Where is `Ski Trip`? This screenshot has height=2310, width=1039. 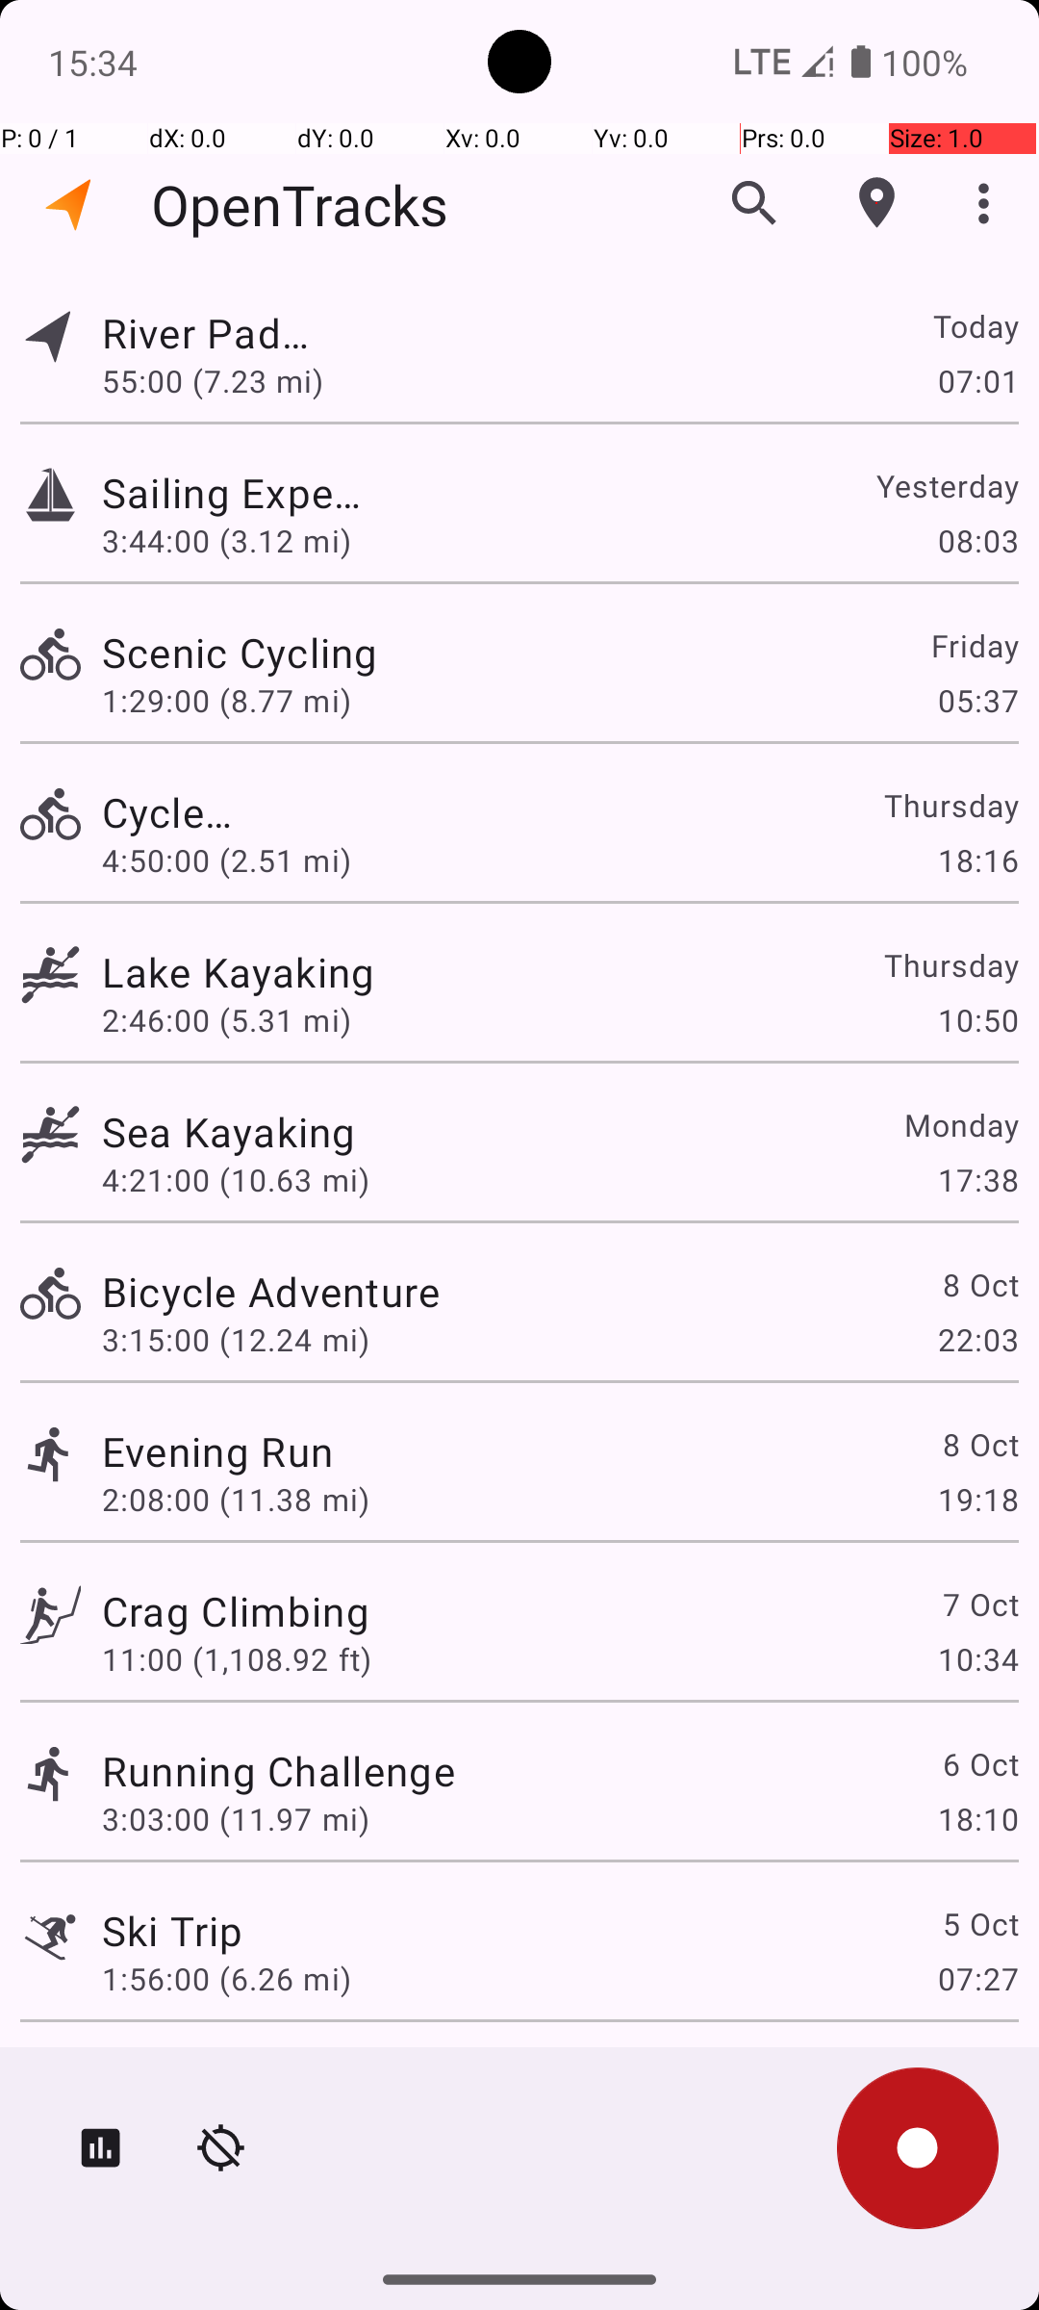 Ski Trip is located at coordinates (172, 1931).